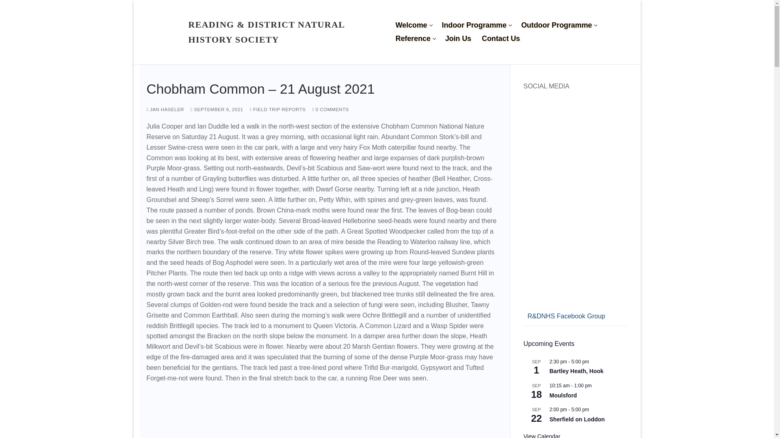 The width and height of the screenshot is (780, 438). Describe the element at coordinates (217, 109) in the screenshot. I see `Contact Us` at that location.